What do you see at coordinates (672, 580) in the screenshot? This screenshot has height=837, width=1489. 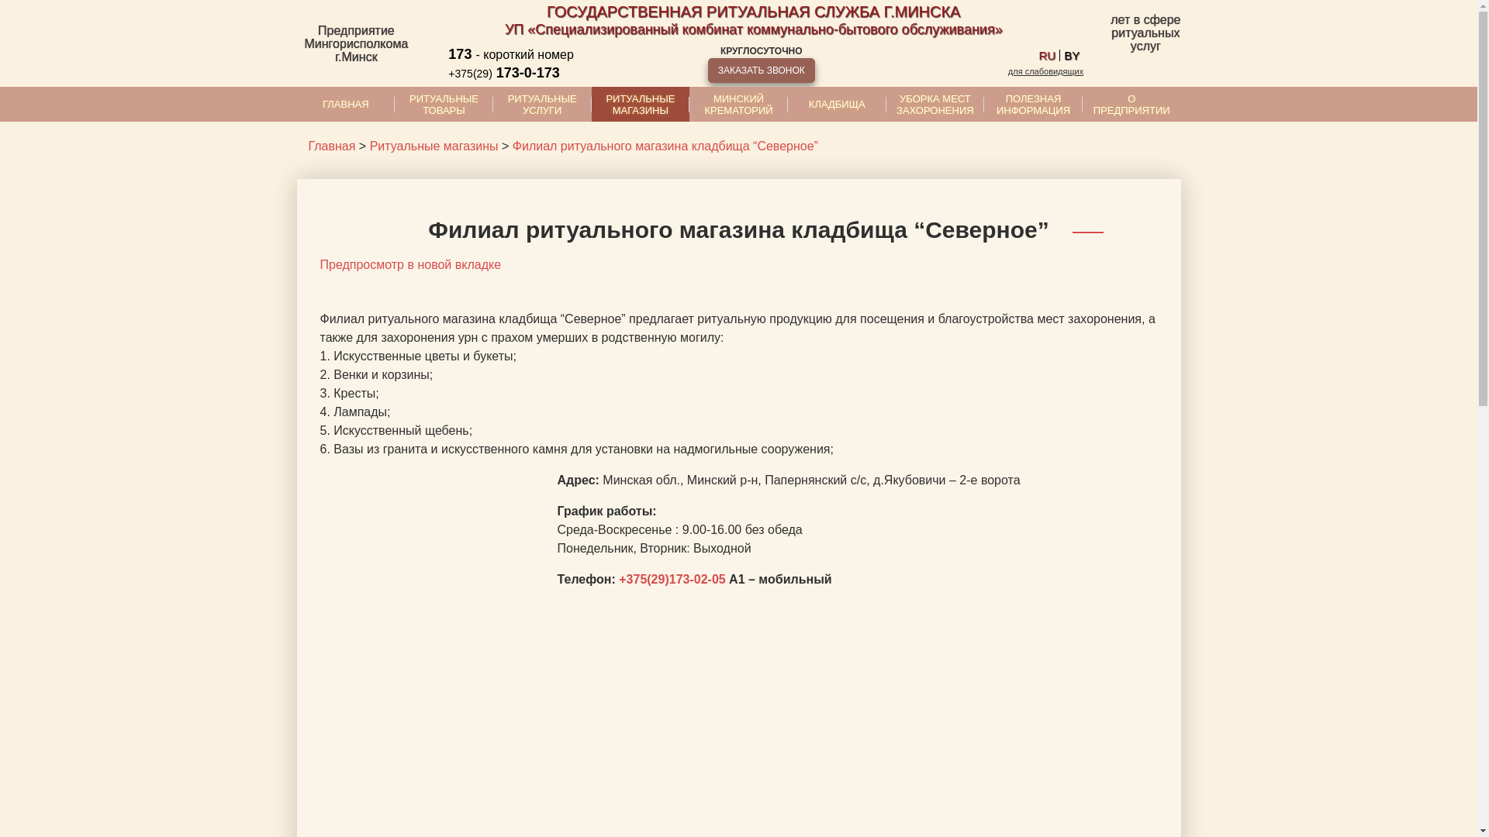 I see `+375(29)173-02-05` at bounding box center [672, 580].